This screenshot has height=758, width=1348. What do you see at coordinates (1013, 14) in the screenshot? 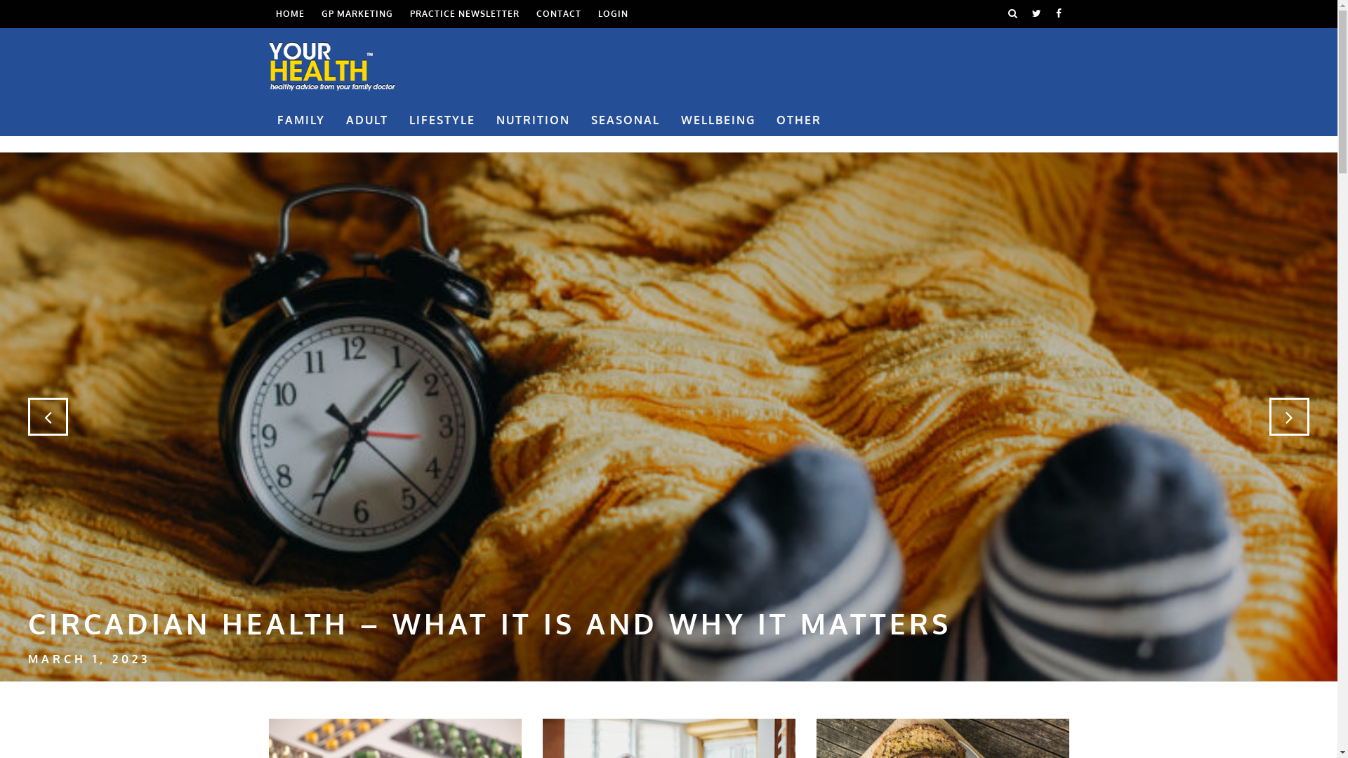
I see `Search` at bounding box center [1013, 14].